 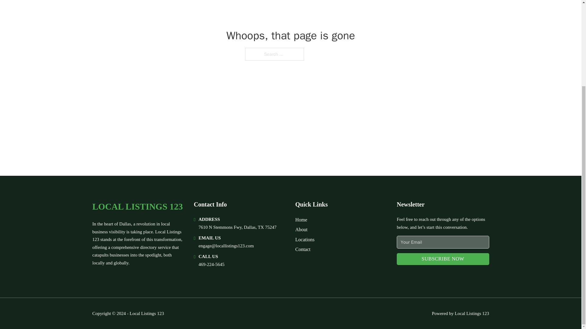 I want to click on Contact, so click(x=303, y=249).